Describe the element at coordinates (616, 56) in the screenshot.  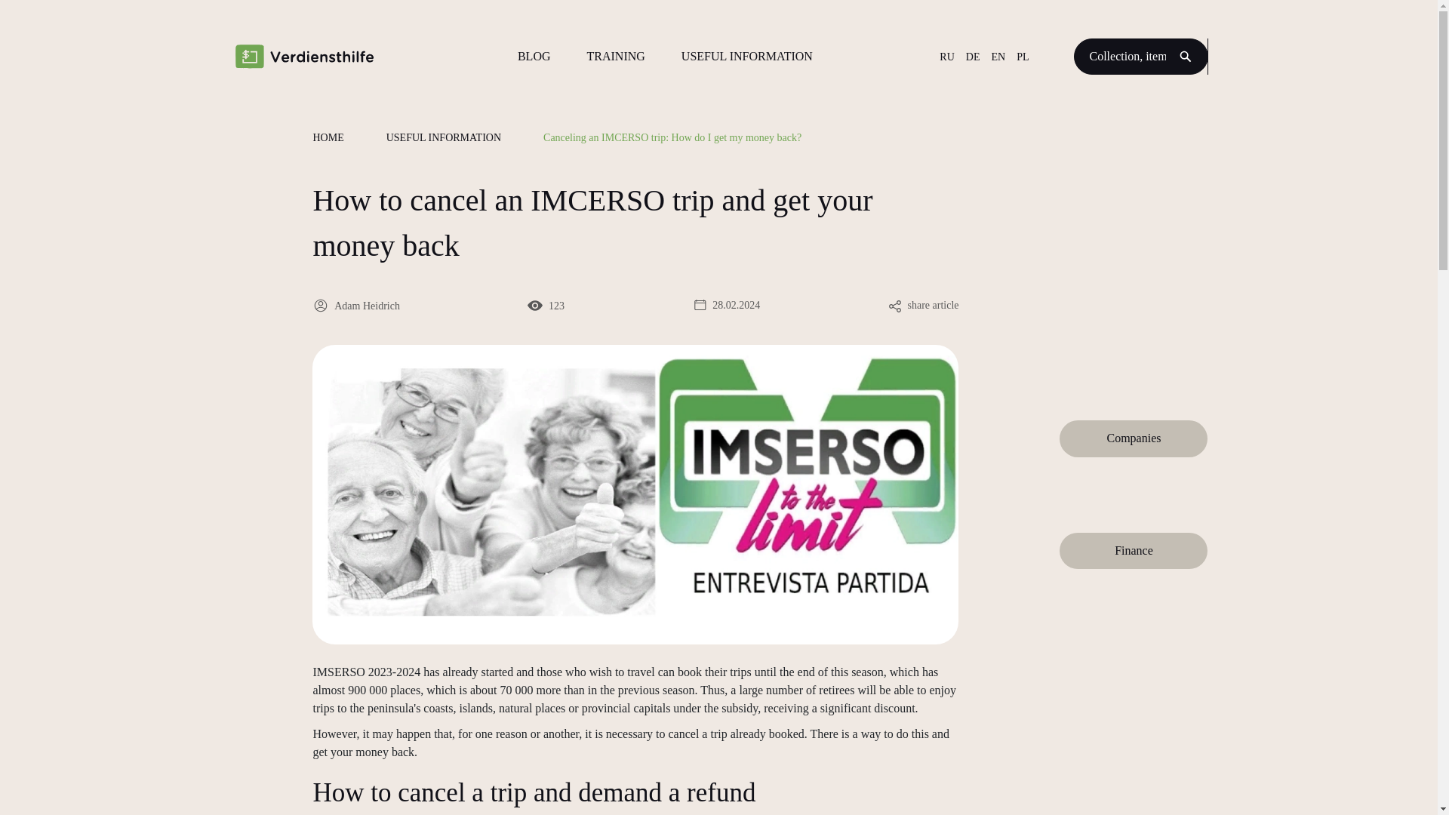
I see `TRAINING` at that location.